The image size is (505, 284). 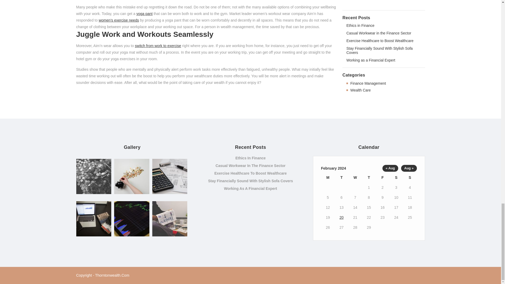 What do you see at coordinates (145, 14) in the screenshot?
I see `yoga pant` at bounding box center [145, 14].